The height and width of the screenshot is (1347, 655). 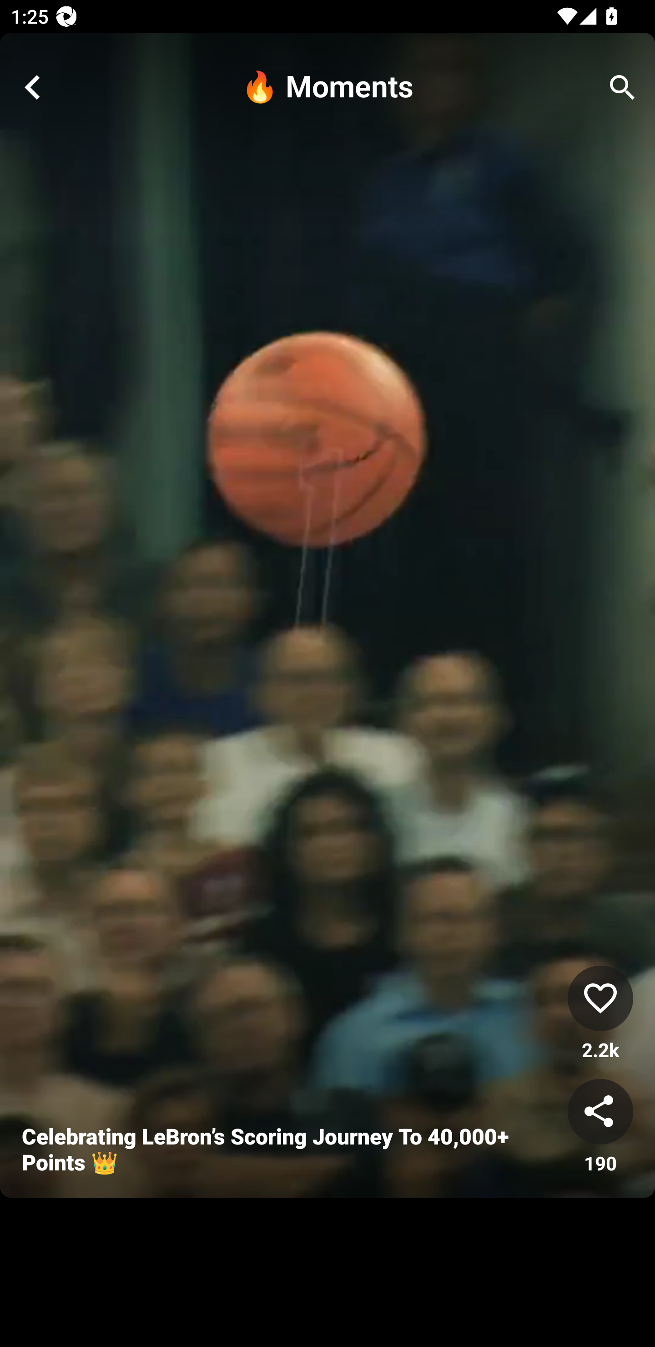 I want to click on close, so click(x=33, y=87).